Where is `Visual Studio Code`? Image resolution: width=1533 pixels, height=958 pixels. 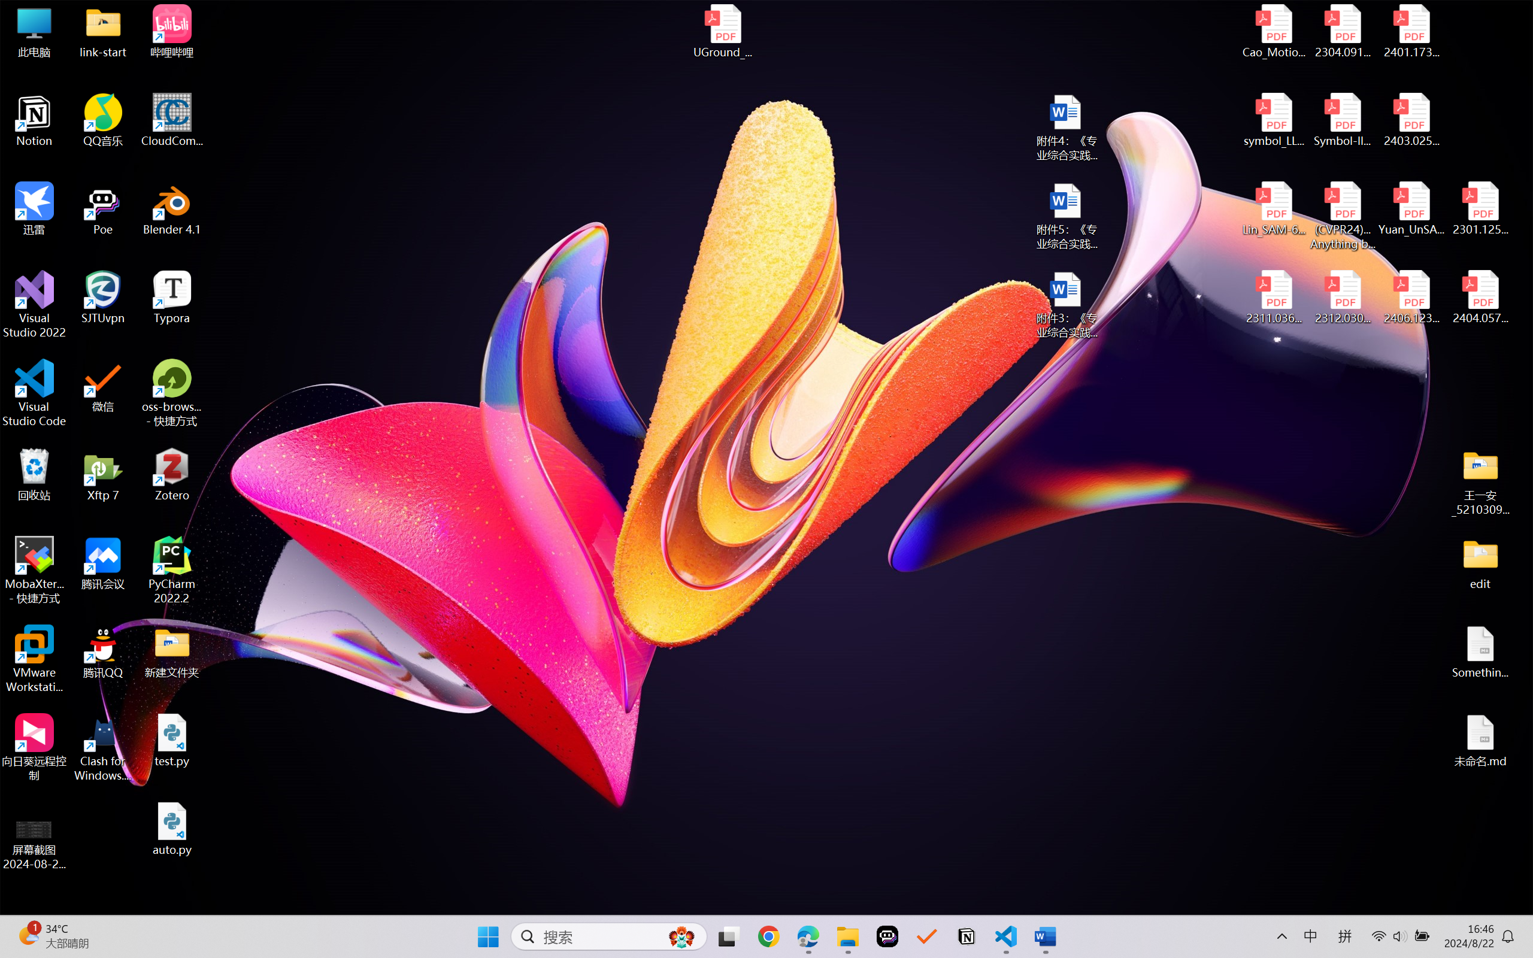 Visual Studio Code is located at coordinates (35, 393).